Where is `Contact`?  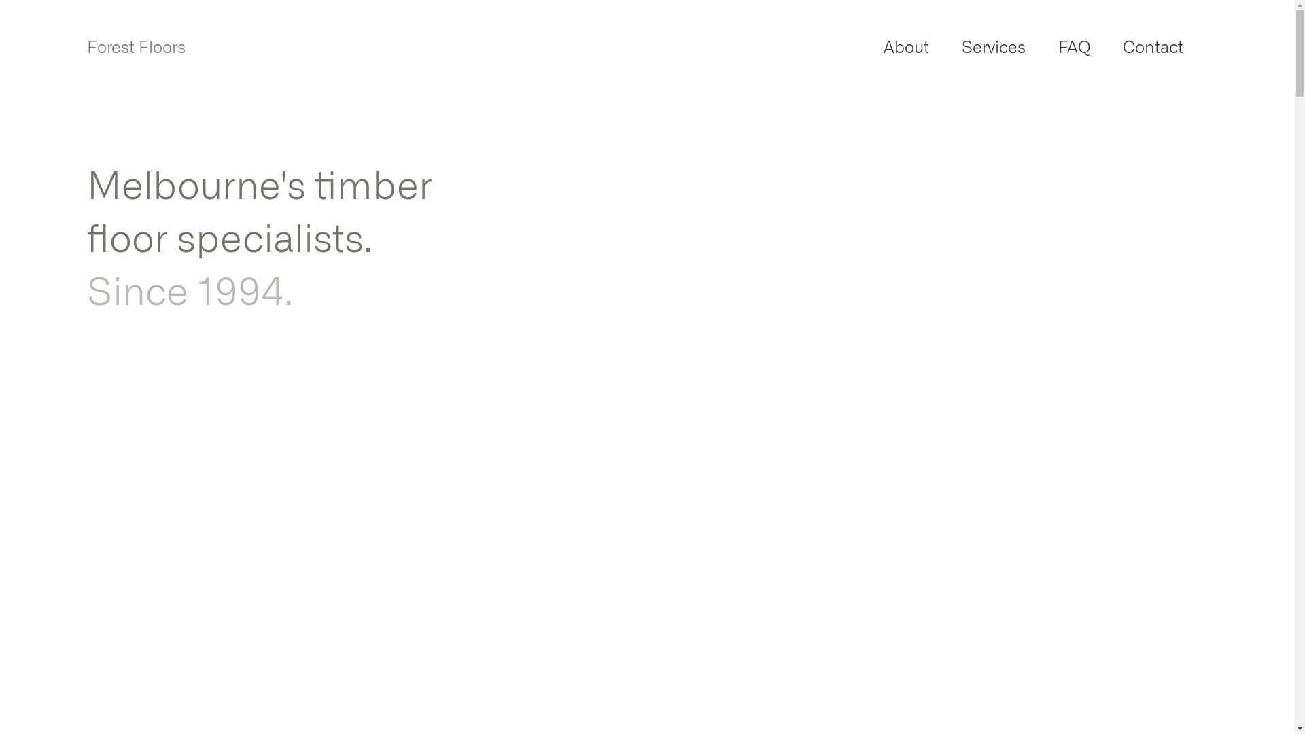
Contact is located at coordinates (1153, 48).